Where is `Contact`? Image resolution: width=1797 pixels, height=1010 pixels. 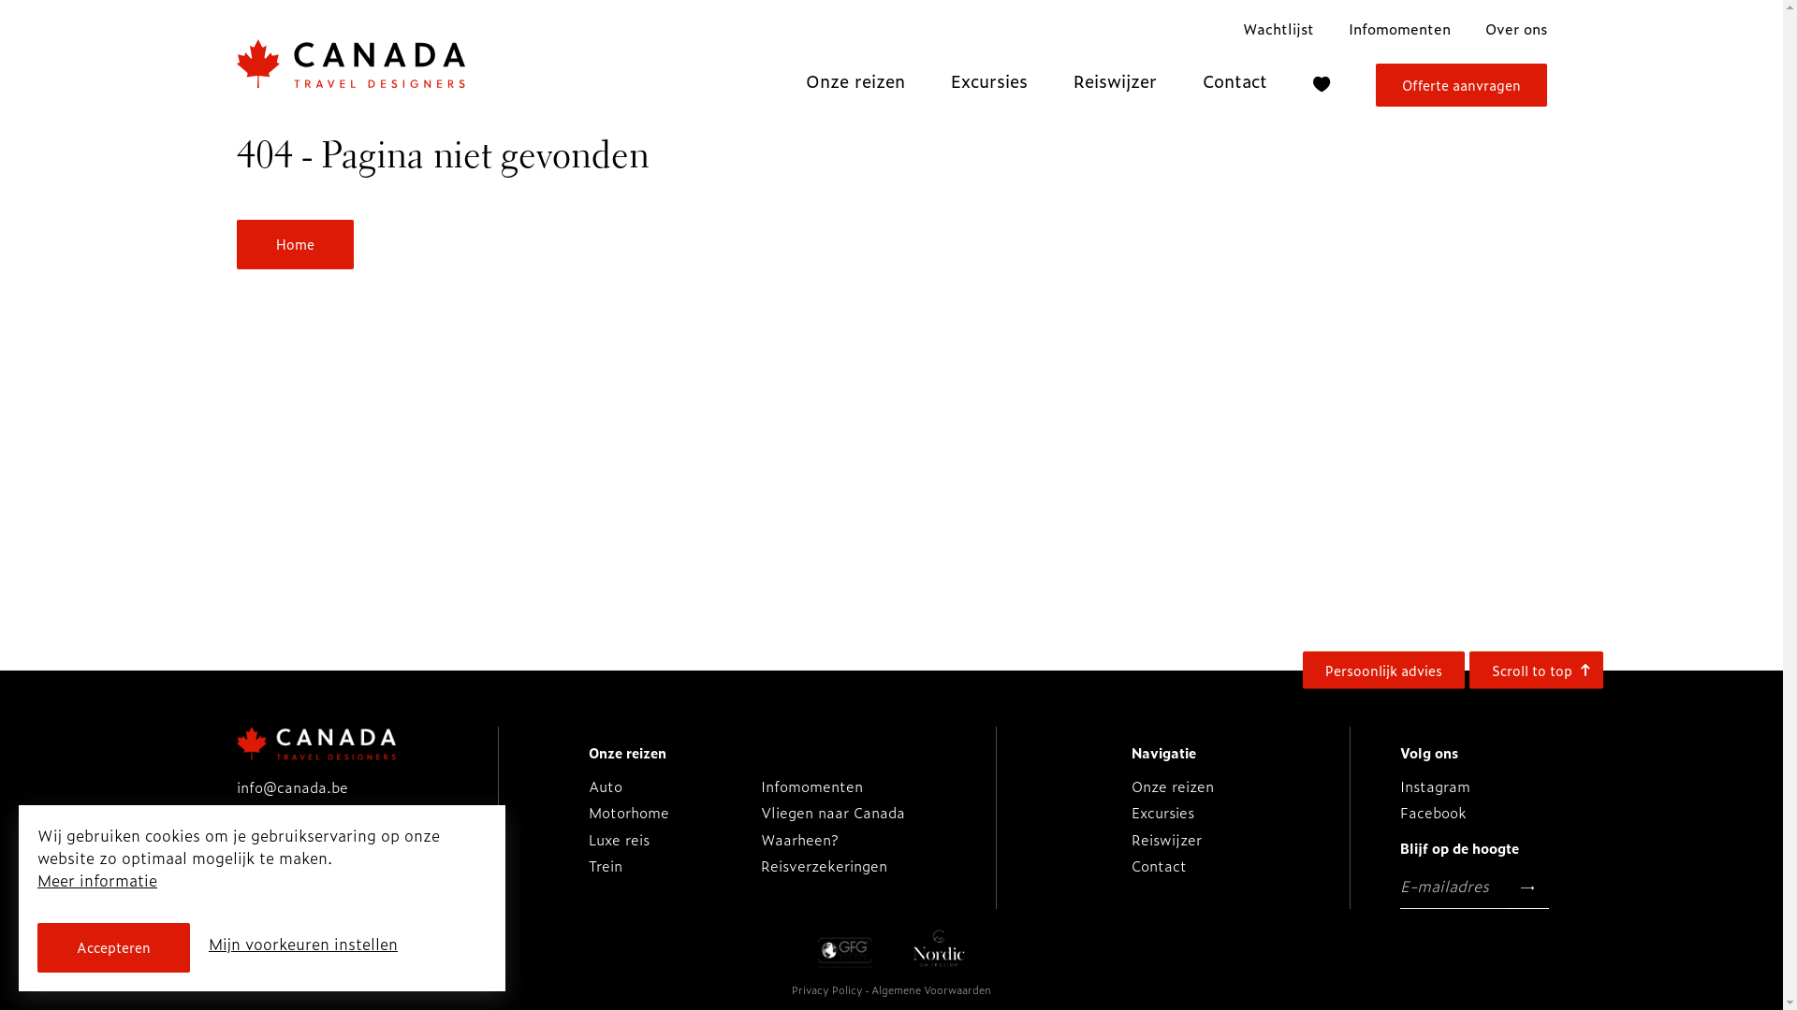 Contact is located at coordinates (1234, 80).